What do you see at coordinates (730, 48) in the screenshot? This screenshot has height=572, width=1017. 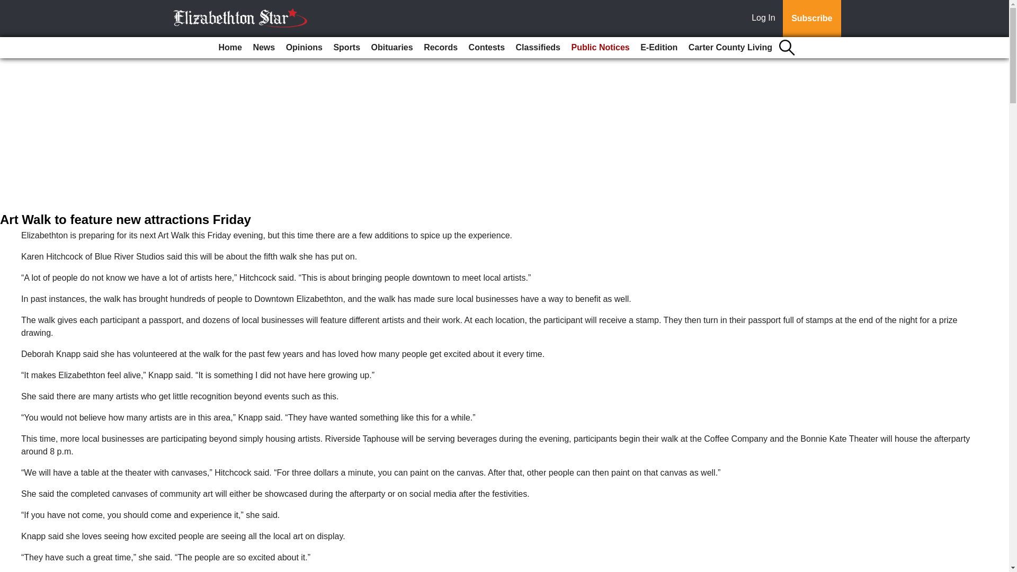 I see `Carter County Living` at bounding box center [730, 48].